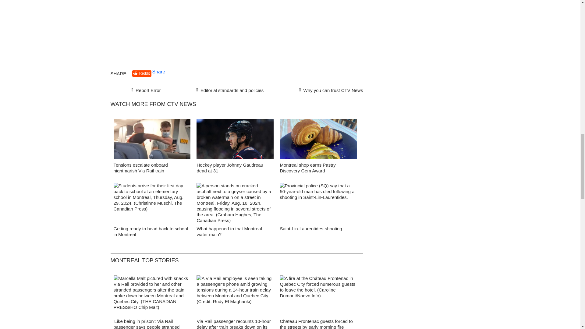 The width and height of the screenshot is (585, 329). What do you see at coordinates (151, 231) in the screenshot?
I see `Getting ready to head back to school in Montreal` at bounding box center [151, 231].